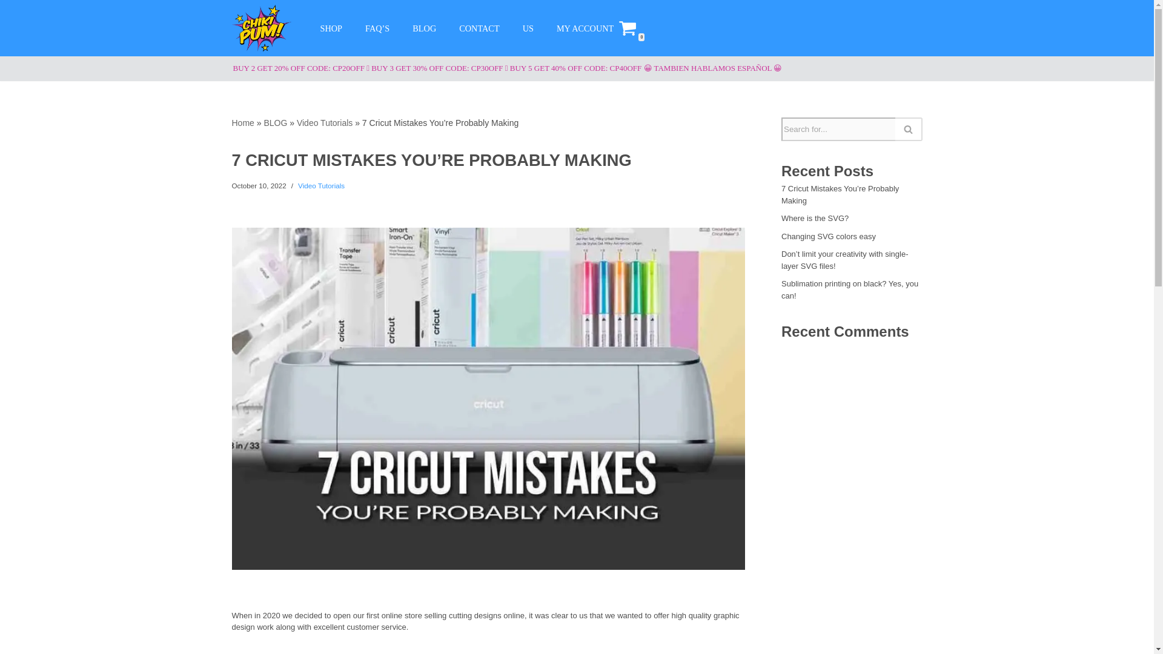 This screenshot has width=1163, height=654. I want to click on Video Tutorials, so click(321, 185).